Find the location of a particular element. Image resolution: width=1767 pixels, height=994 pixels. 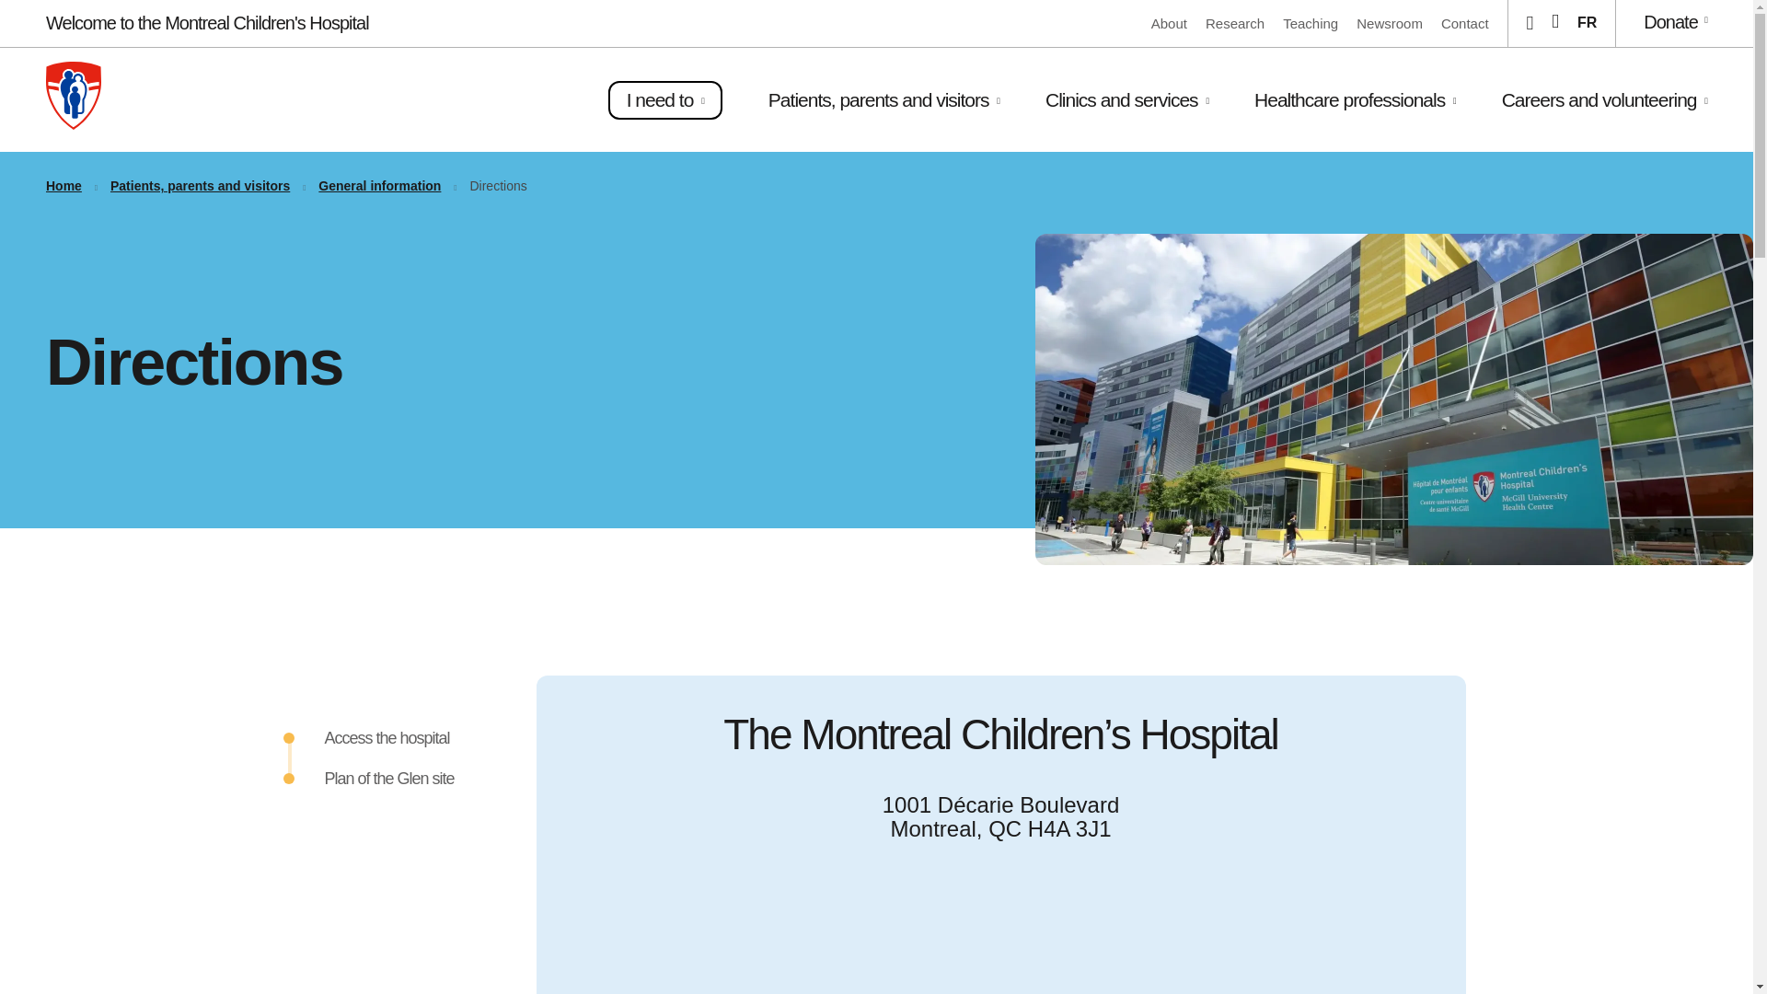

About is located at coordinates (1169, 23).